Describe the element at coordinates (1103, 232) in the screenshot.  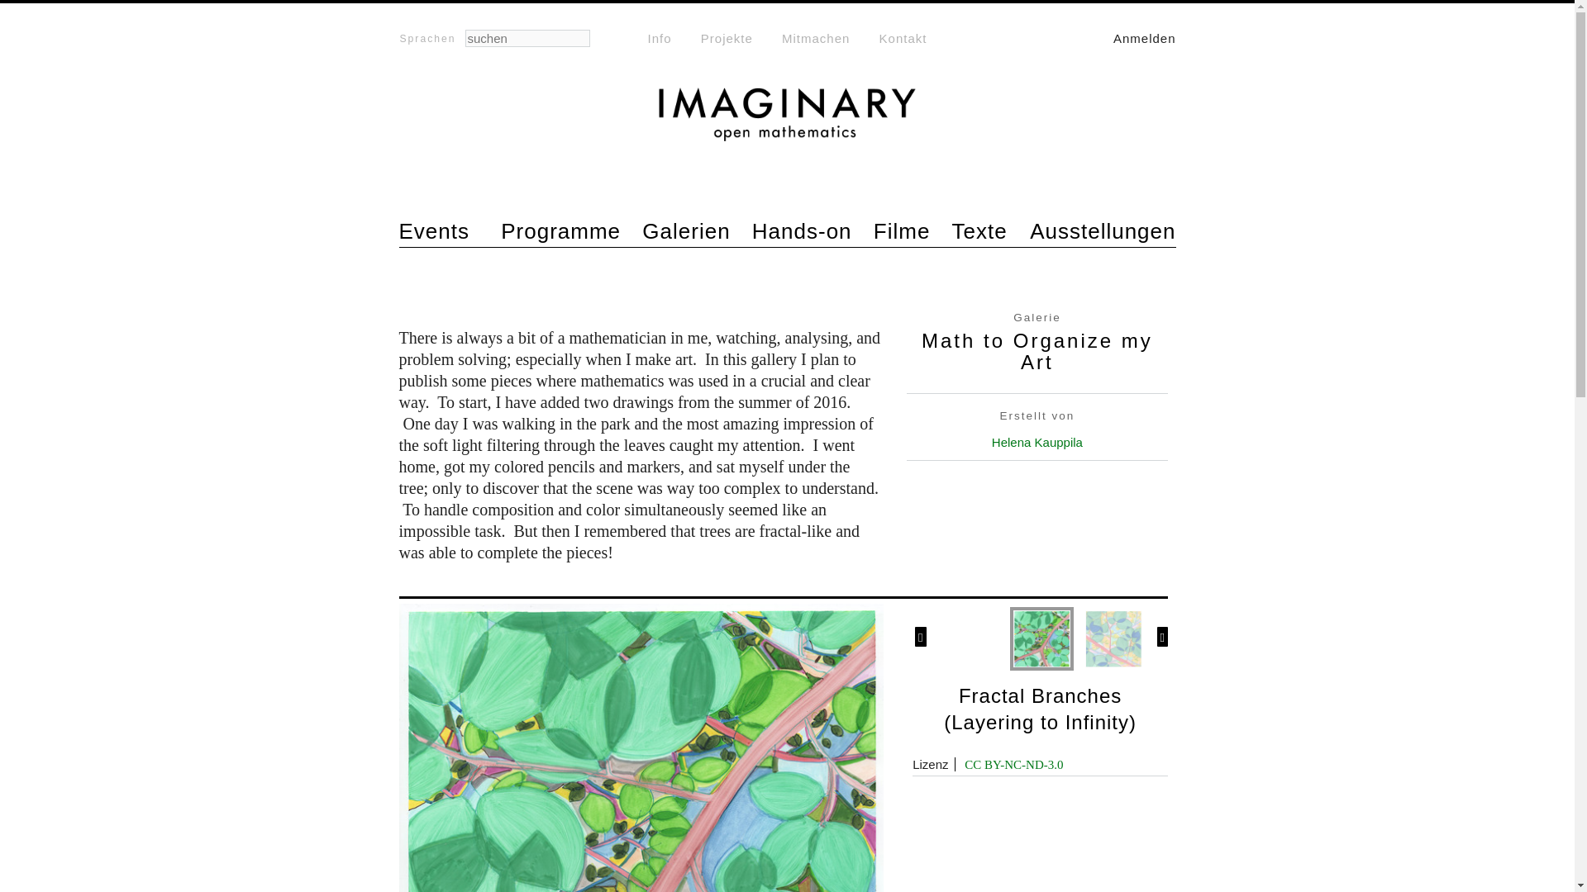
I see `Ausstellungen` at that location.